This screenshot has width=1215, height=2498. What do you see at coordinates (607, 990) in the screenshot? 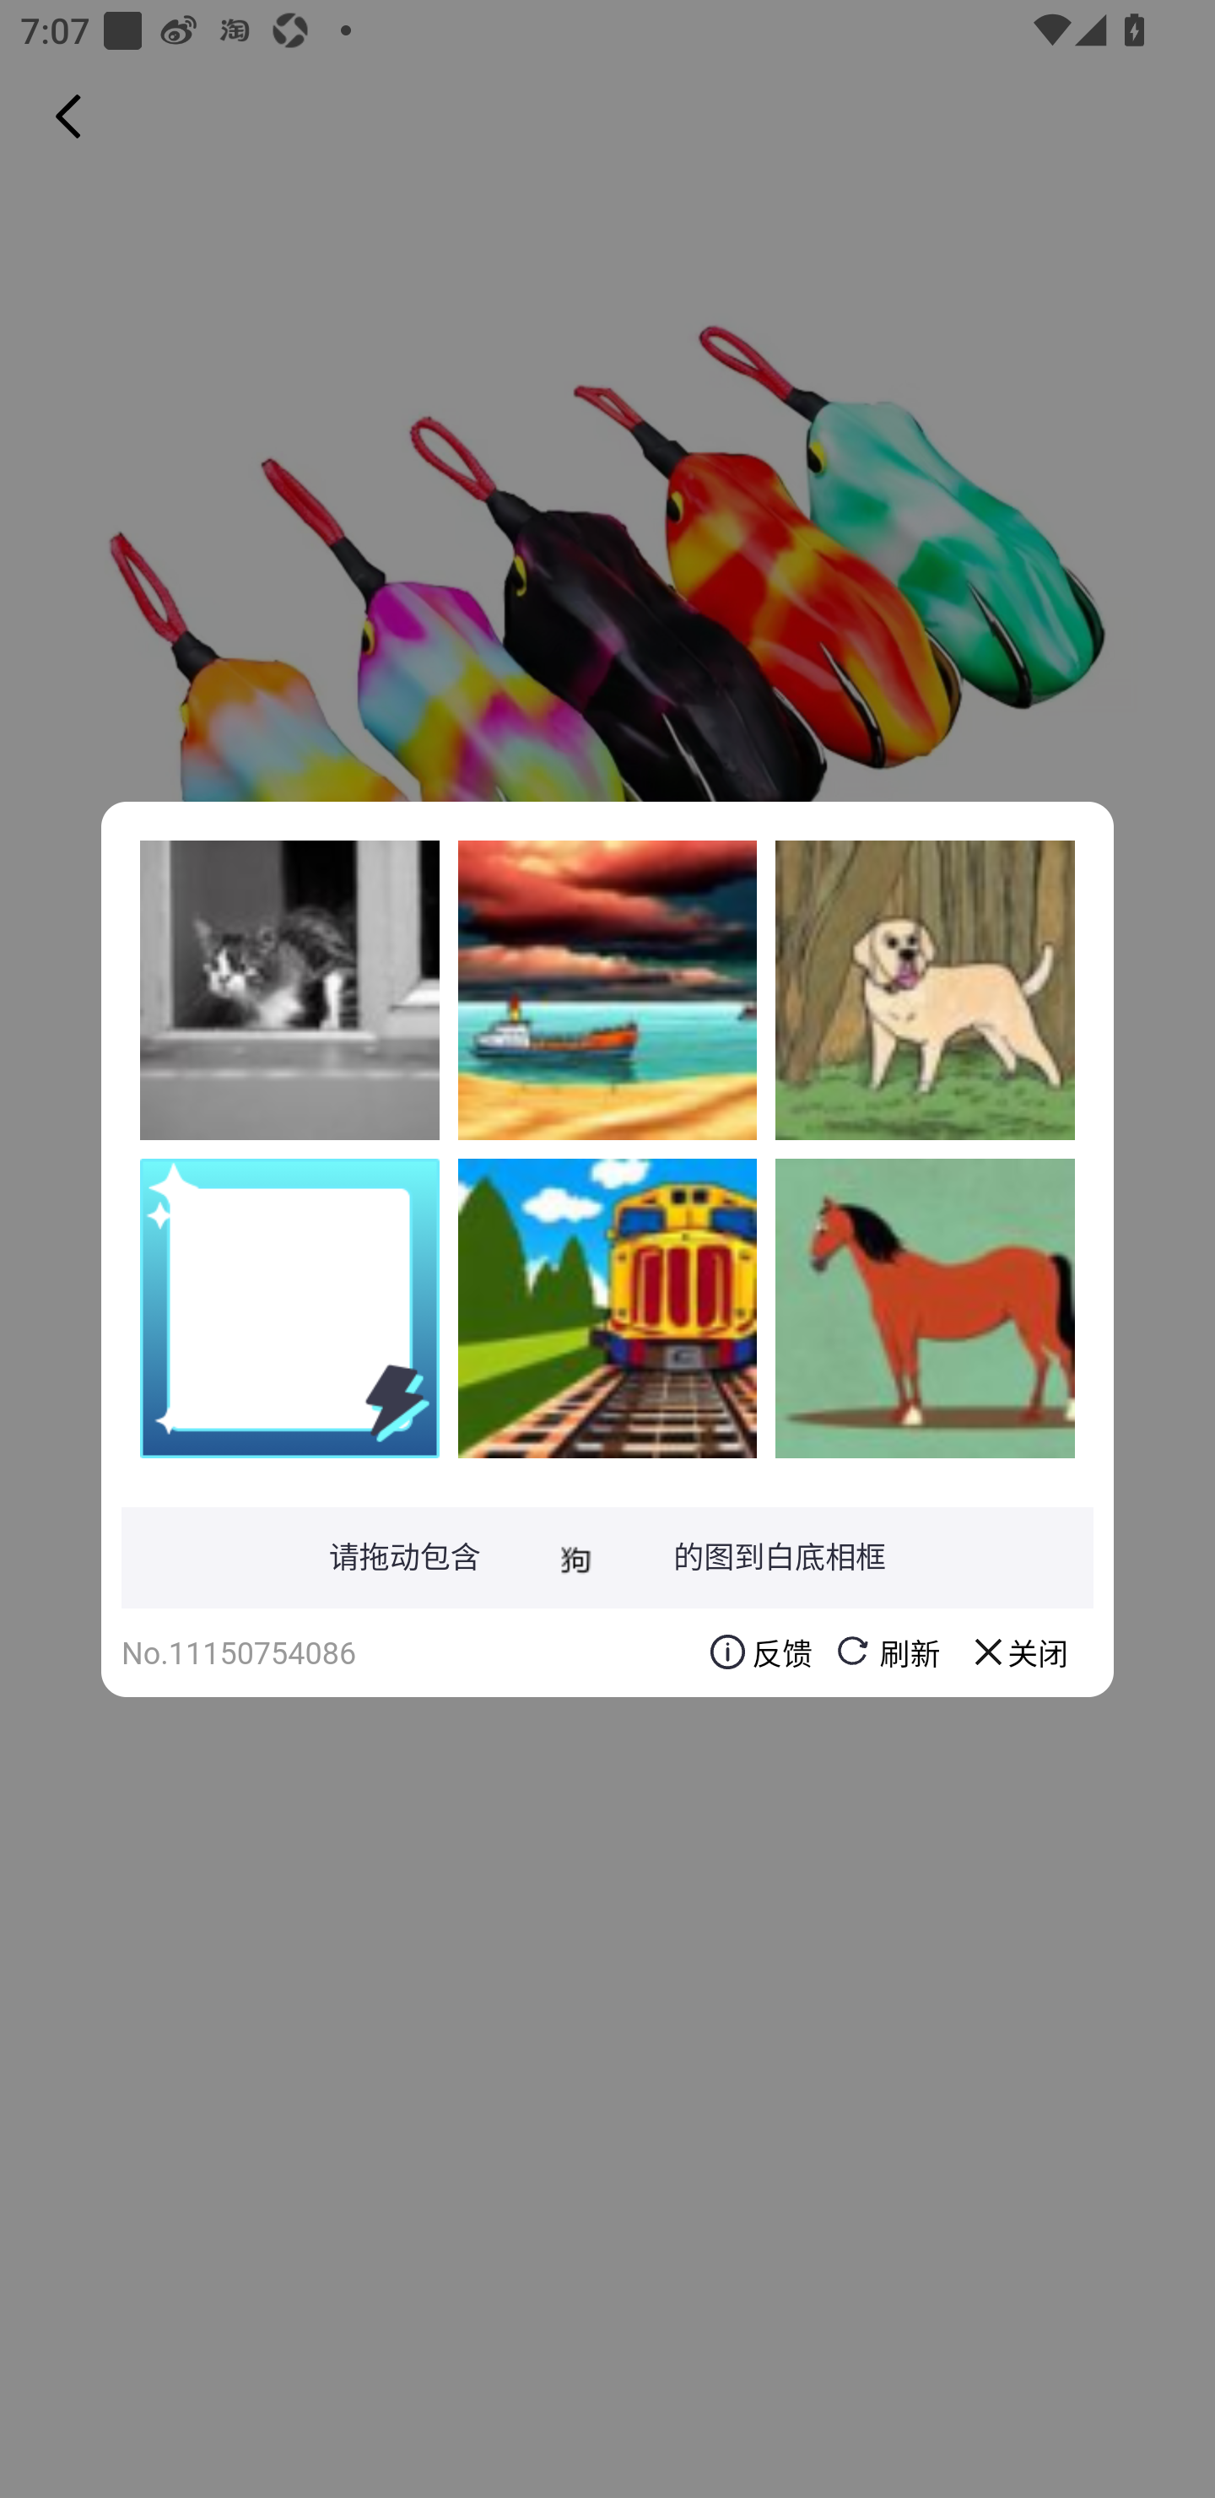
I see `dnQTF6YP4OcVk3` at bounding box center [607, 990].